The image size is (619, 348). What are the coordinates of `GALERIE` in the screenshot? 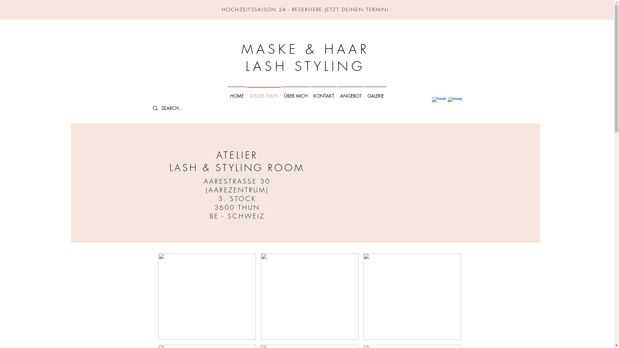 It's located at (376, 93).